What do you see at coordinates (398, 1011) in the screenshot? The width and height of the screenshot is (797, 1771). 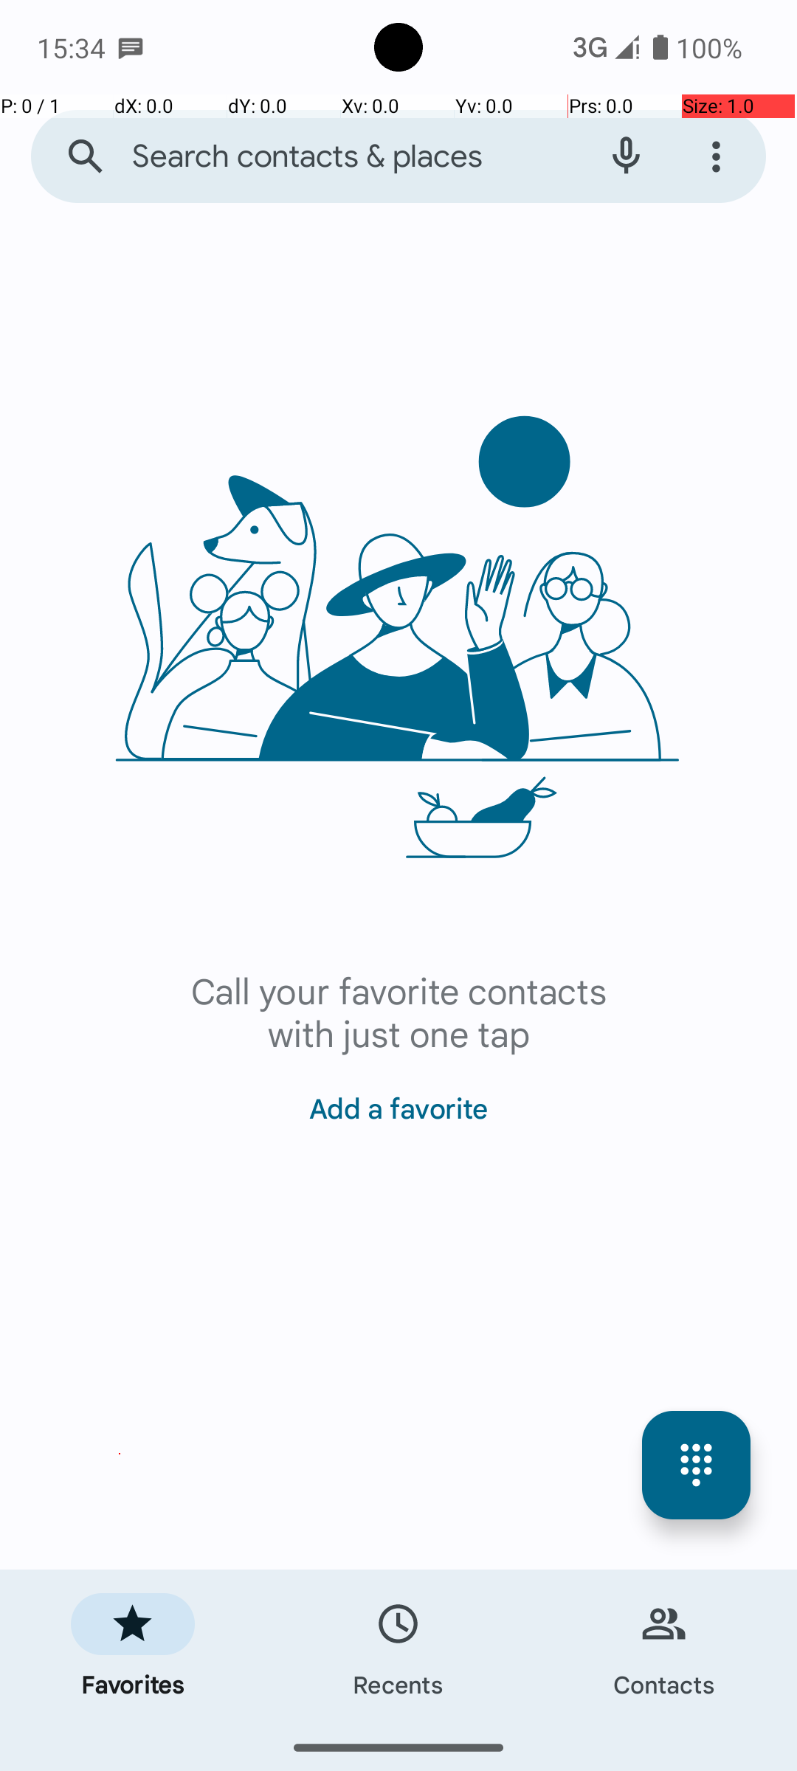 I see `Call your favorite contacts with just one tap` at bounding box center [398, 1011].